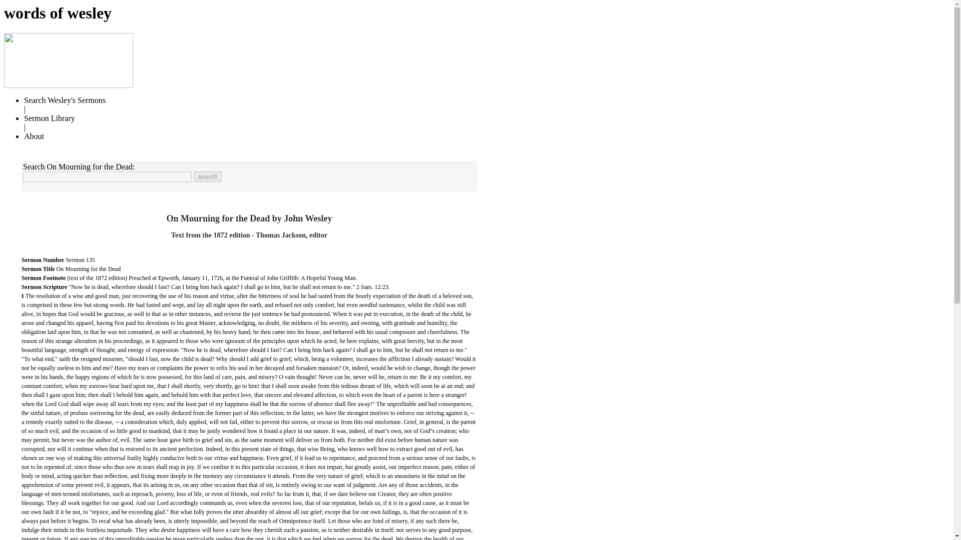 Image resolution: width=961 pixels, height=540 pixels. What do you see at coordinates (34, 136) in the screenshot?
I see `About` at bounding box center [34, 136].